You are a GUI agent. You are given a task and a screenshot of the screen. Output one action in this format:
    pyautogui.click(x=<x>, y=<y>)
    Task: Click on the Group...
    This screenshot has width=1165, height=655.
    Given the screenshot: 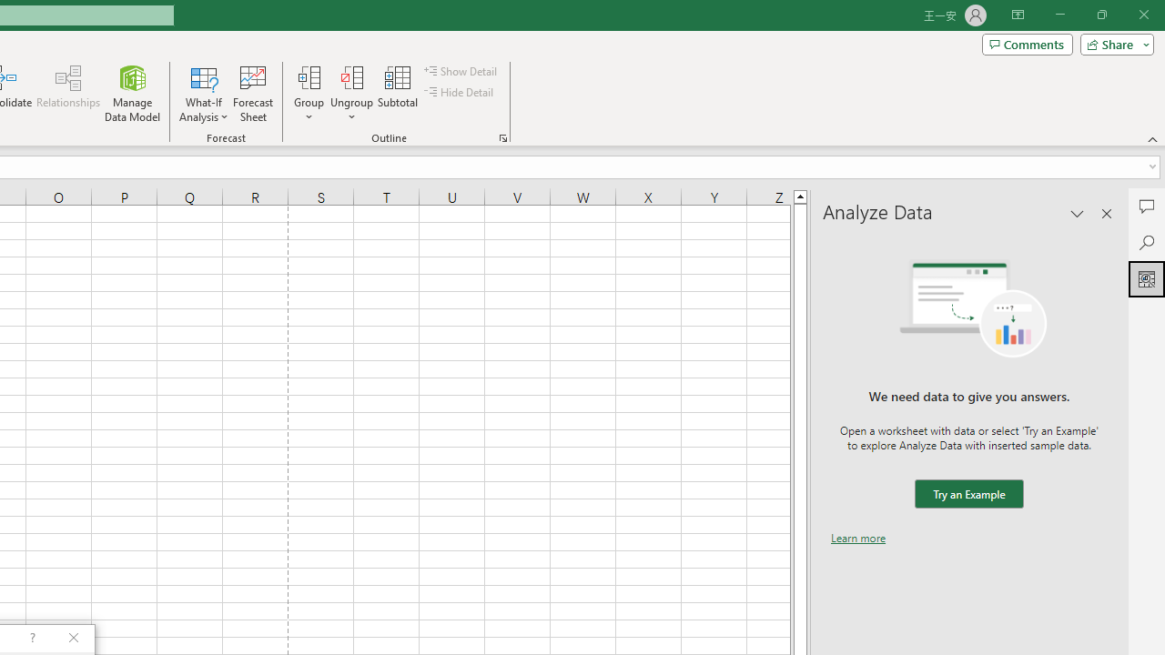 What is the action you would take?
    pyautogui.click(x=309, y=76)
    